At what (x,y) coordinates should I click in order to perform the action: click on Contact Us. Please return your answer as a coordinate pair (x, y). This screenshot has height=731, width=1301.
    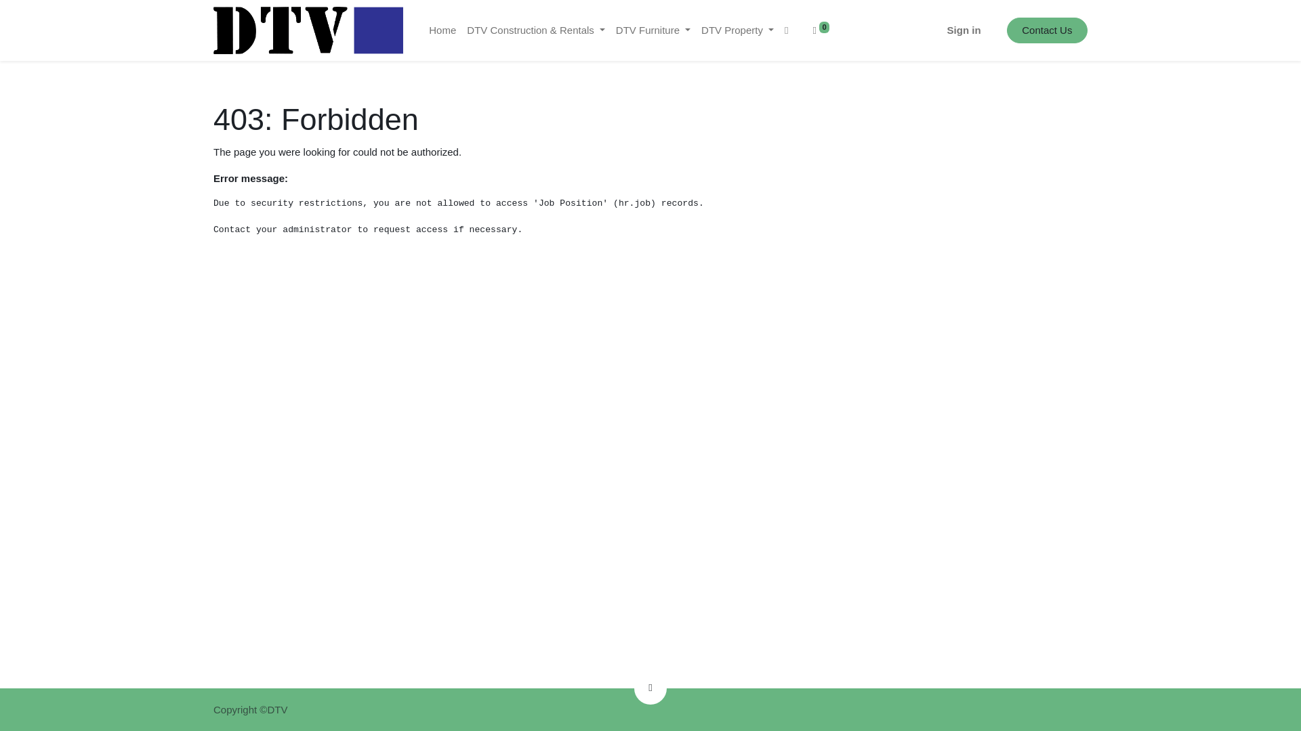
    Looking at the image, I should click on (1048, 30).